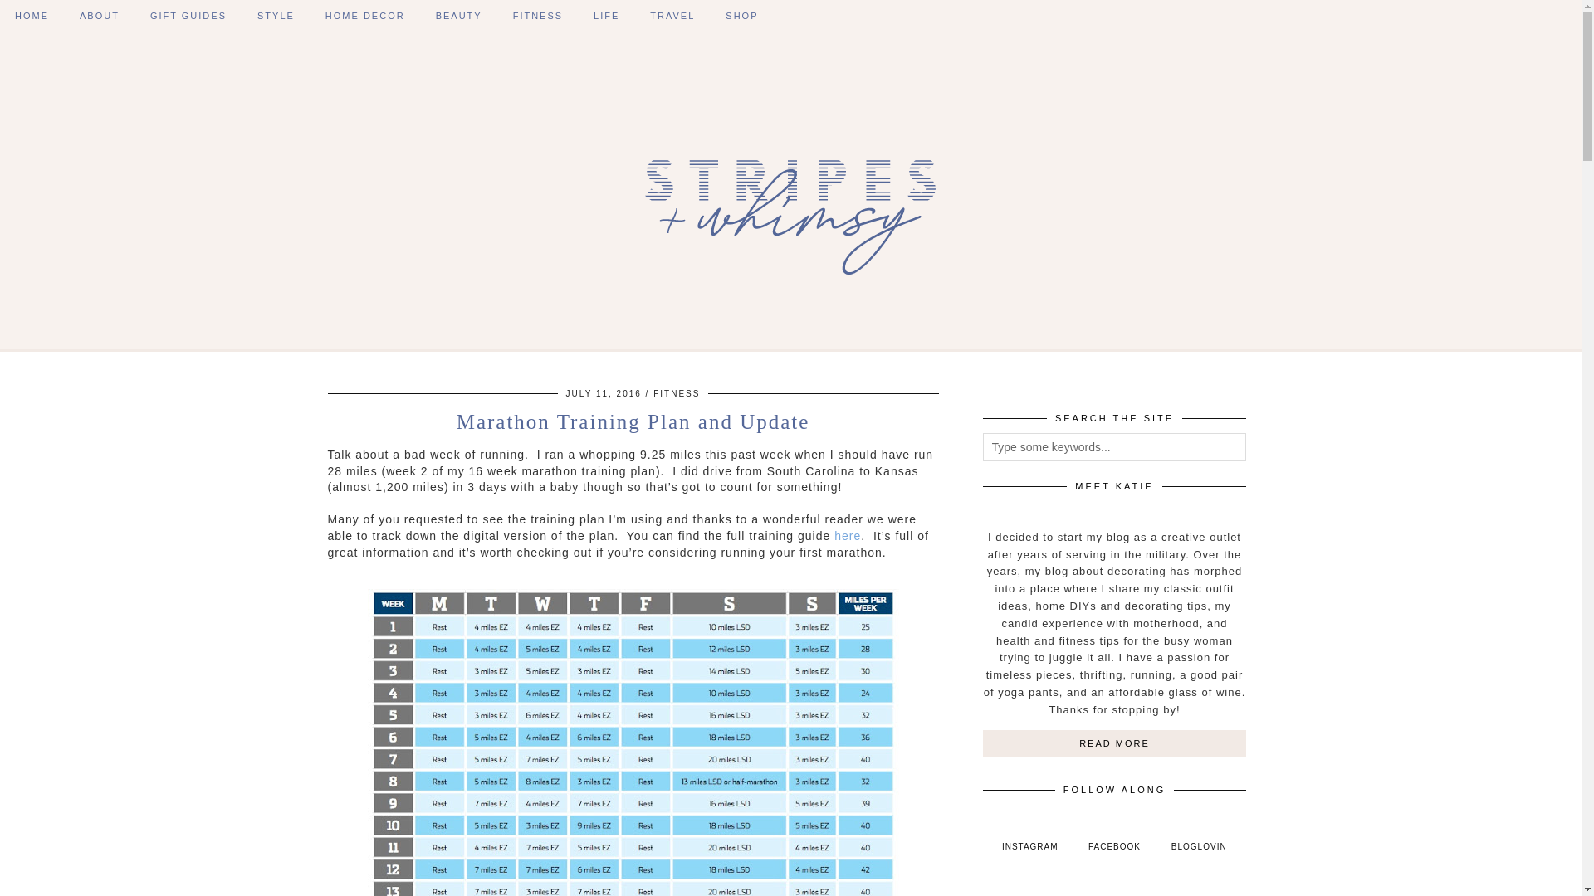 The image size is (1594, 896). Describe the element at coordinates (276, 15) in the screenshot. I see `STYLE` at that location.